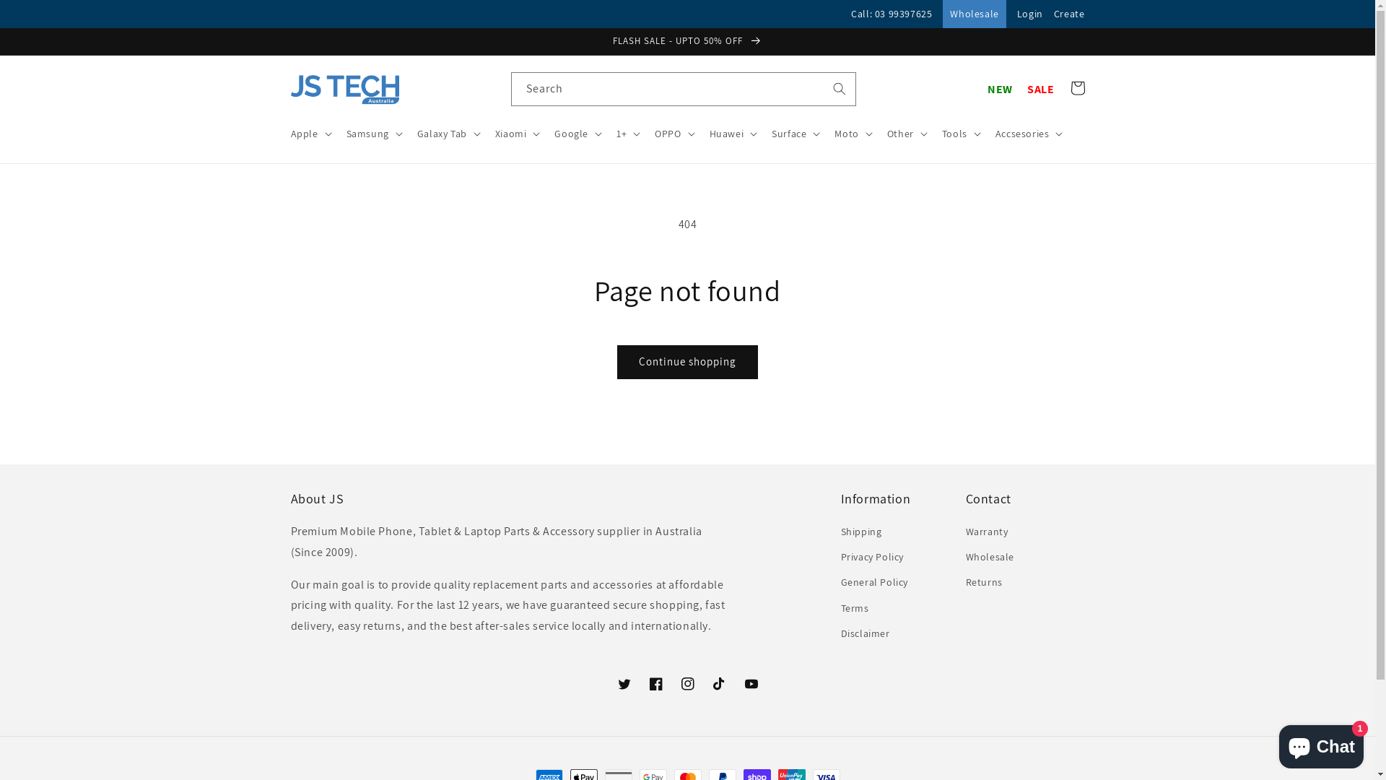  What do you see at coordinates (1070, 14) in the screenshot?
I see `Create` at bounding box center [1070, 14].